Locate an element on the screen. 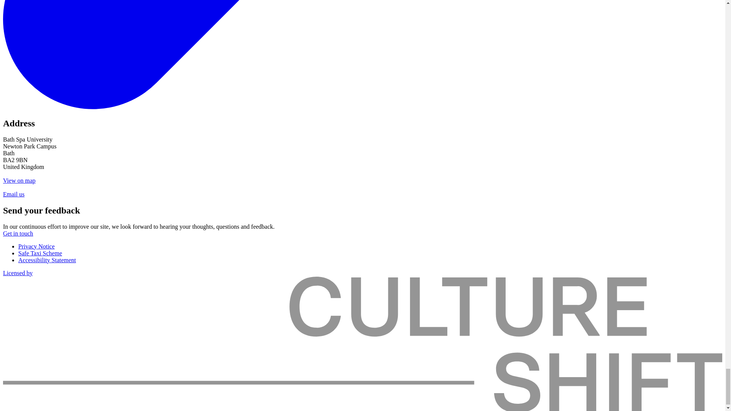 The width and height of the screenshot is (731, 411). Get in touch is located at coordinates (18, 233).